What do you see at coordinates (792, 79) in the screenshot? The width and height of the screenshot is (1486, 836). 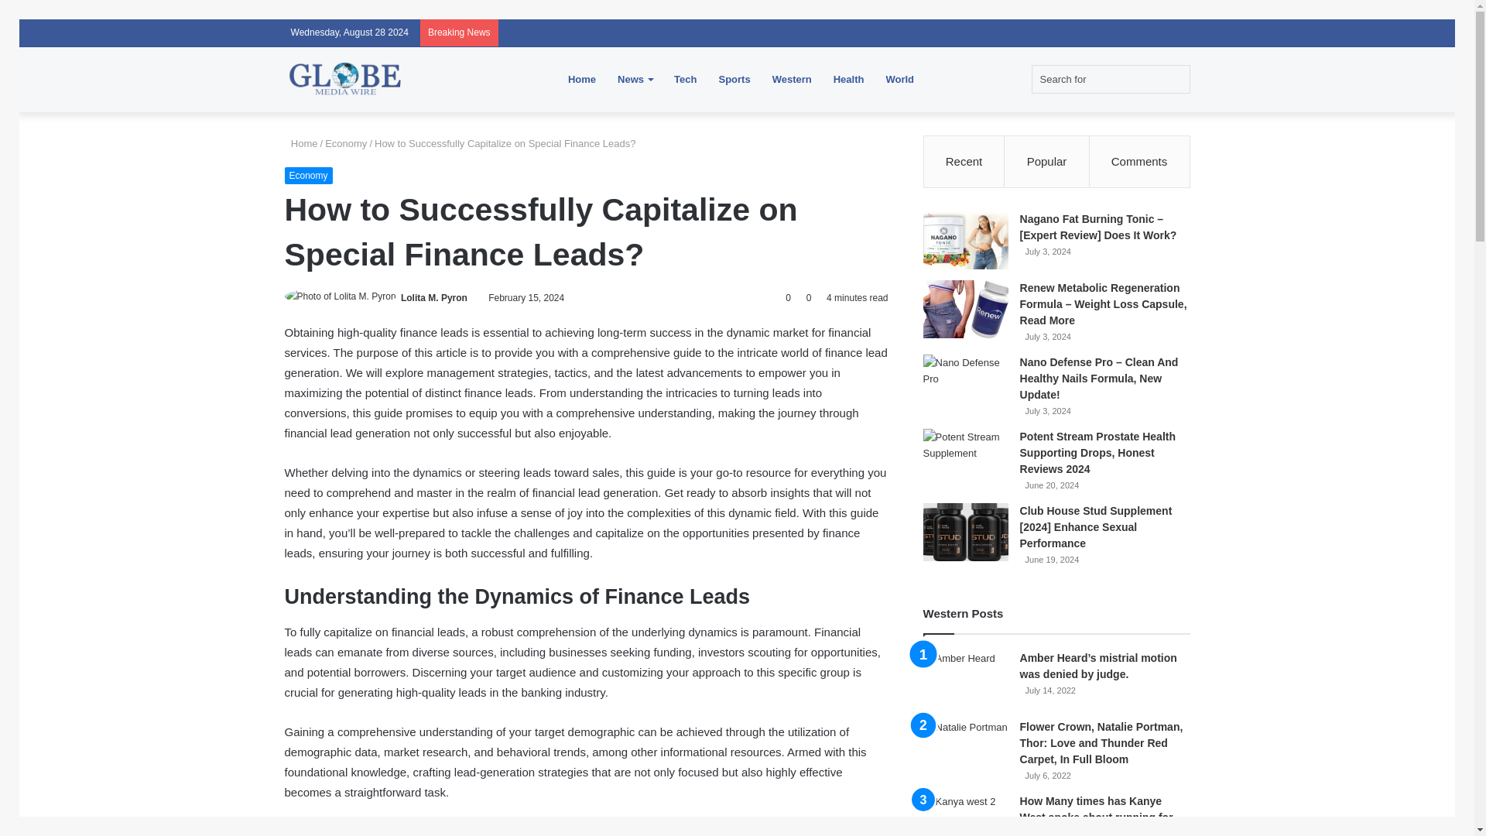 I see `Western` at bounding box center [792, 79].